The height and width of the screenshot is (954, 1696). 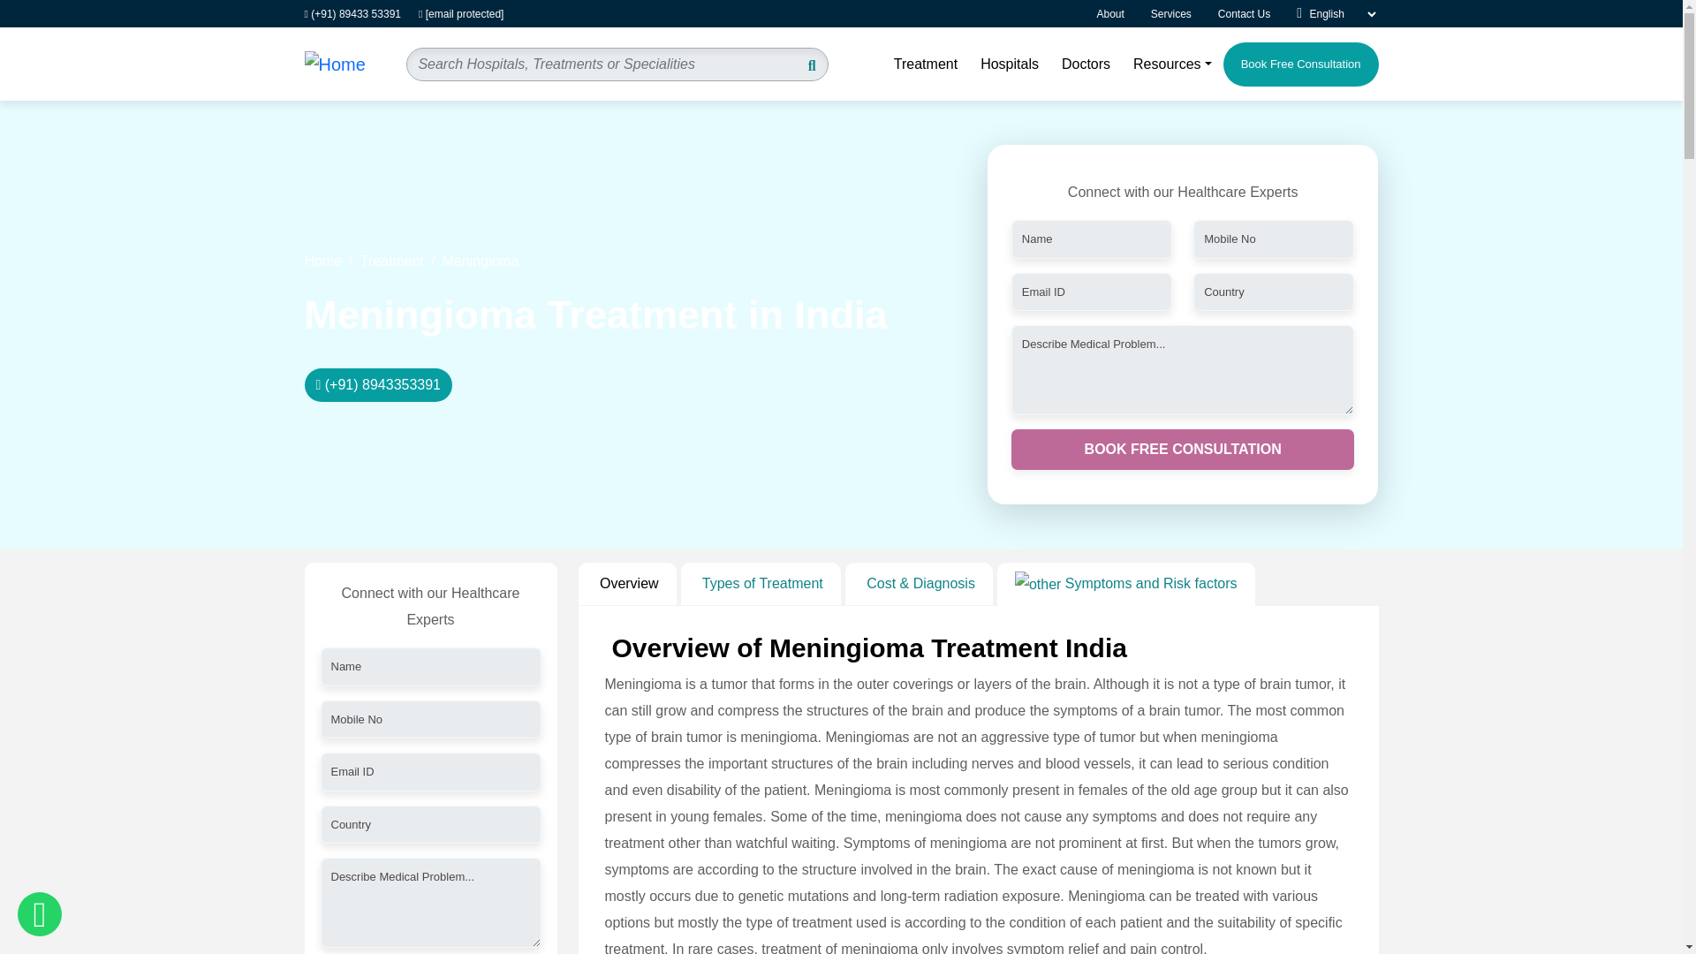 I want to click on Services, so click(x=1184, y=13).